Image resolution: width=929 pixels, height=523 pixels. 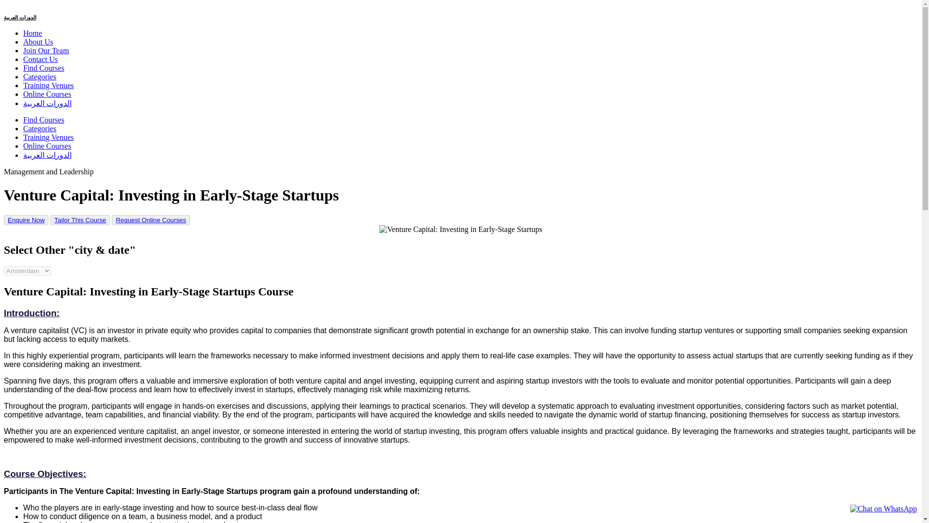 What do you see at coordinates (26, 220) in the screenshot?
I see `Enquire Now` at bounding box center [26, 220].